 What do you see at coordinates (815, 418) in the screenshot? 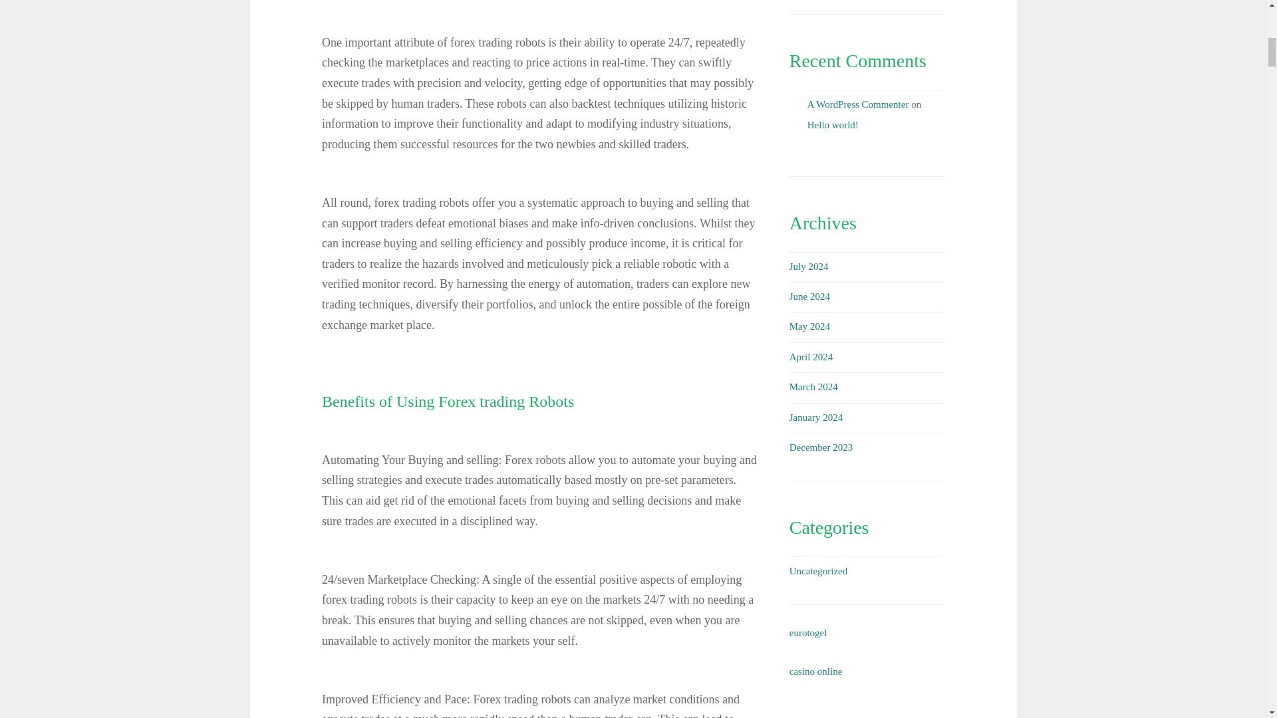
I see `January 2024` at bounding box center [815, 418].